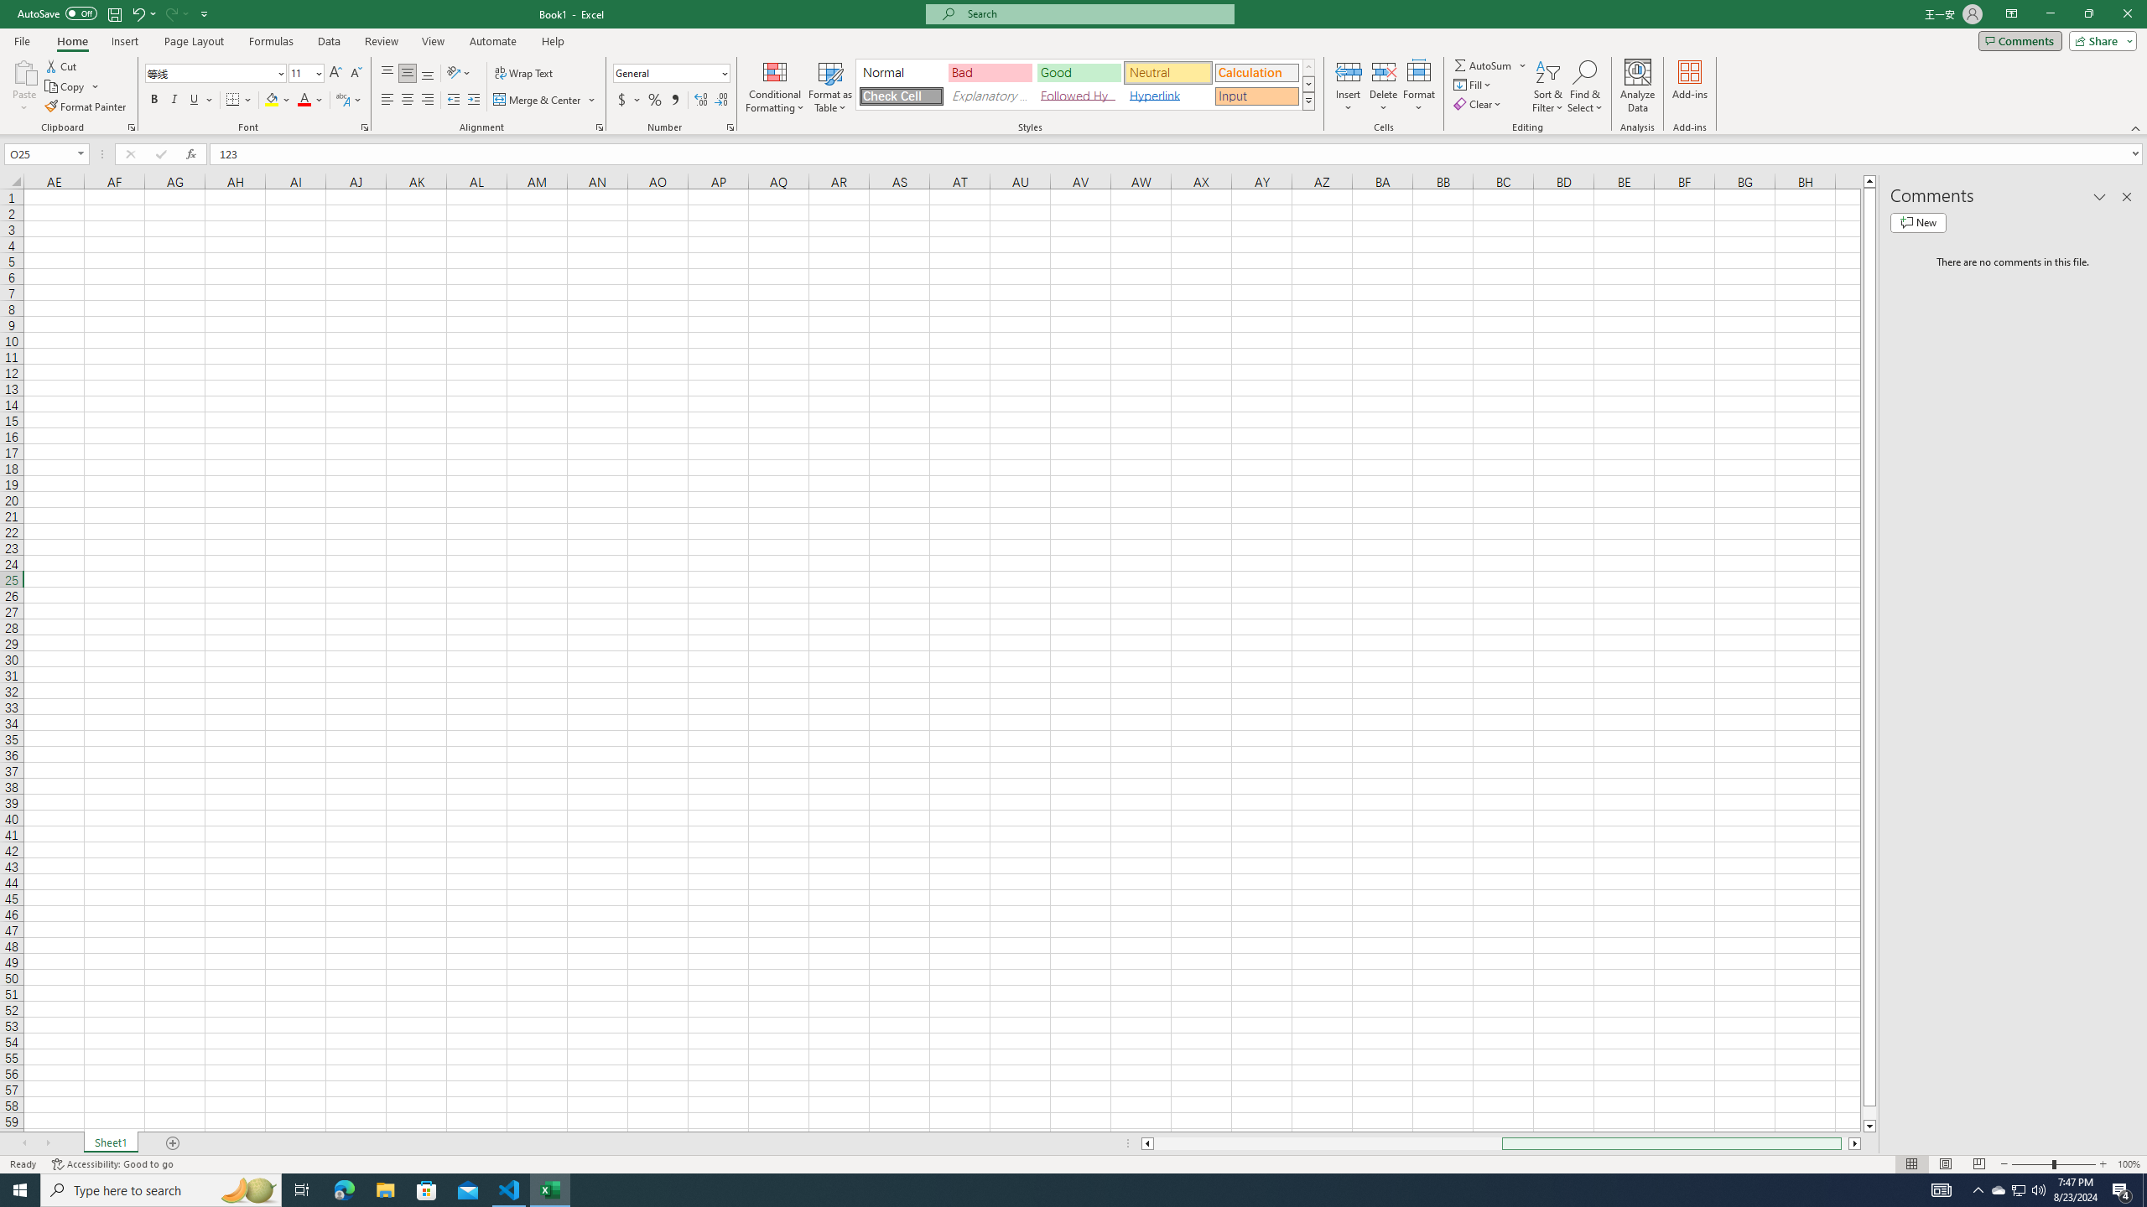  Describe the element at coordinates (62, 65) in the screenshot. I see `Cut` at that location.